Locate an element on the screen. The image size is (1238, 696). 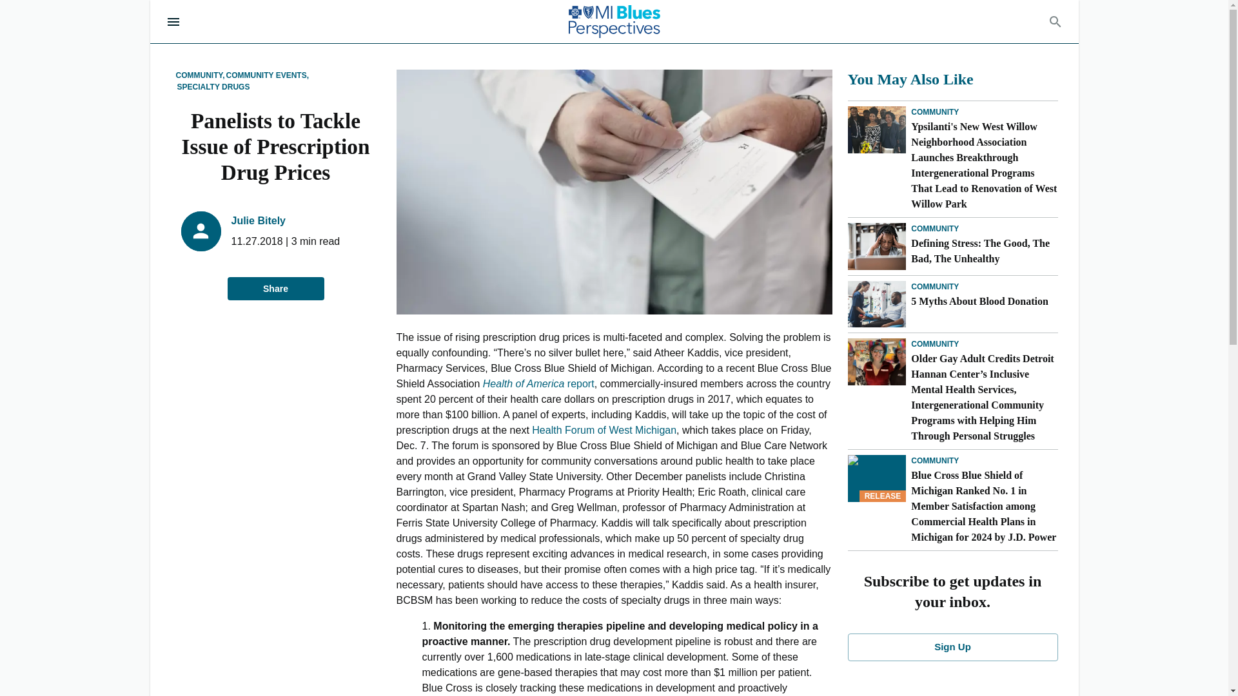
5 Myths About Blood Donation  is located at coordinates (984, 301).